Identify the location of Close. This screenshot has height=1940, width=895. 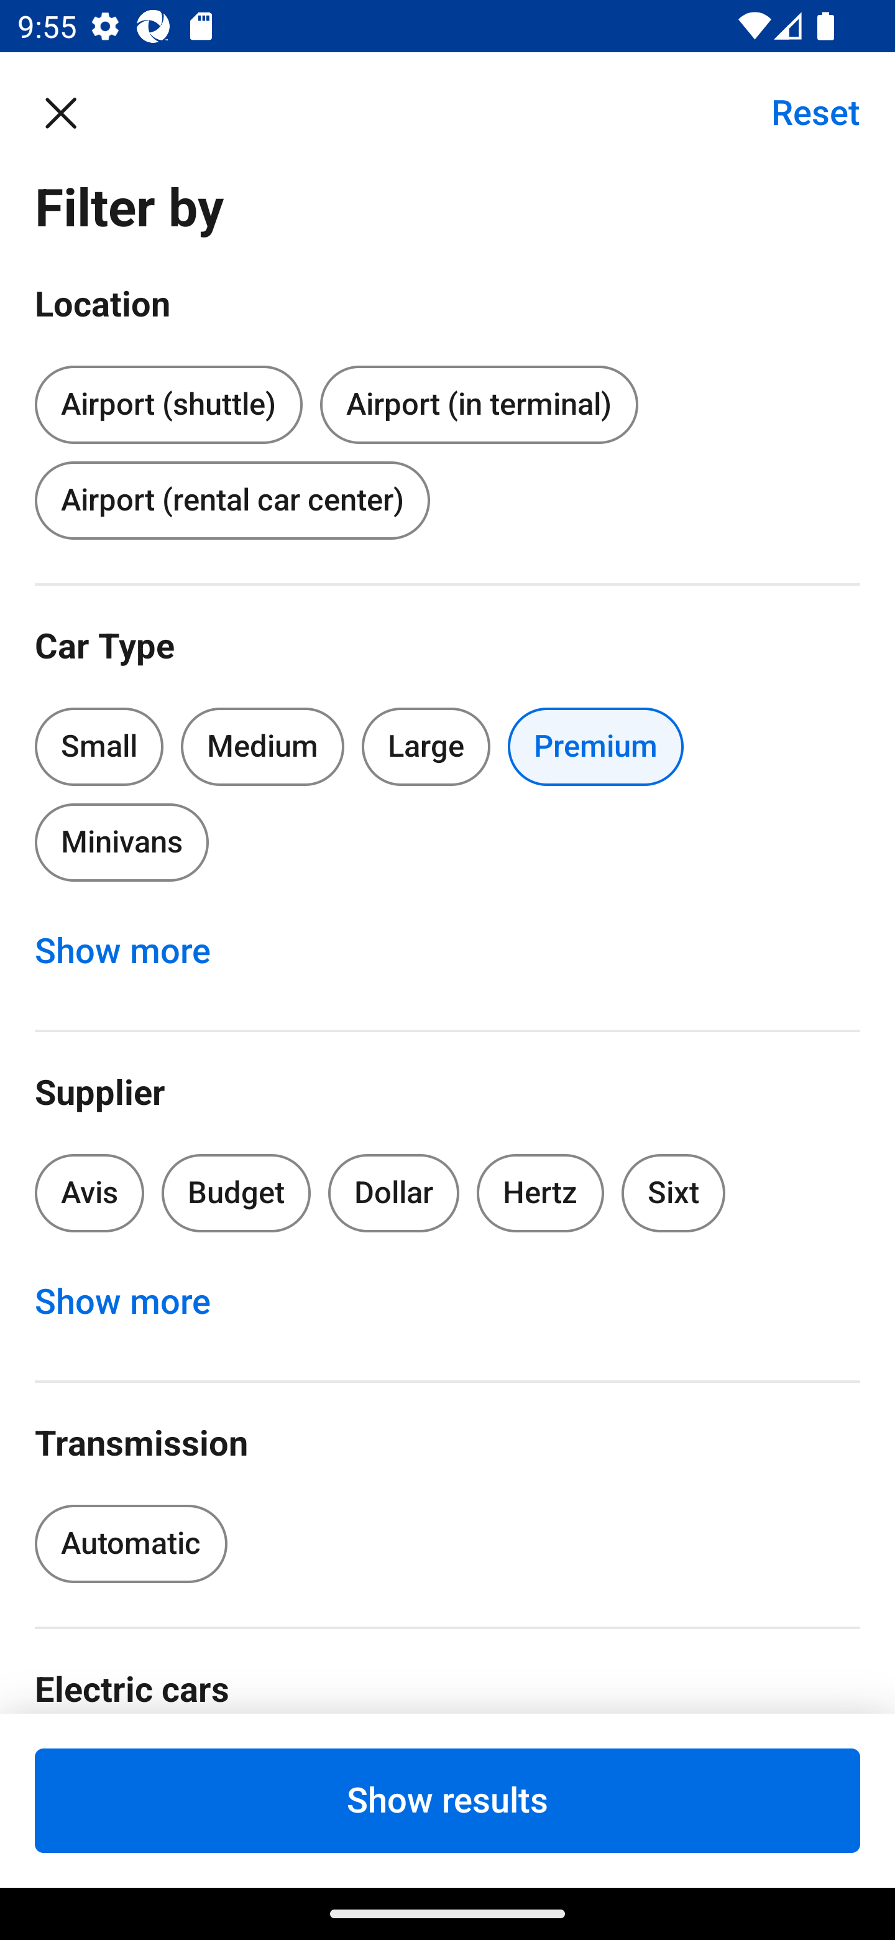
(73, 112).